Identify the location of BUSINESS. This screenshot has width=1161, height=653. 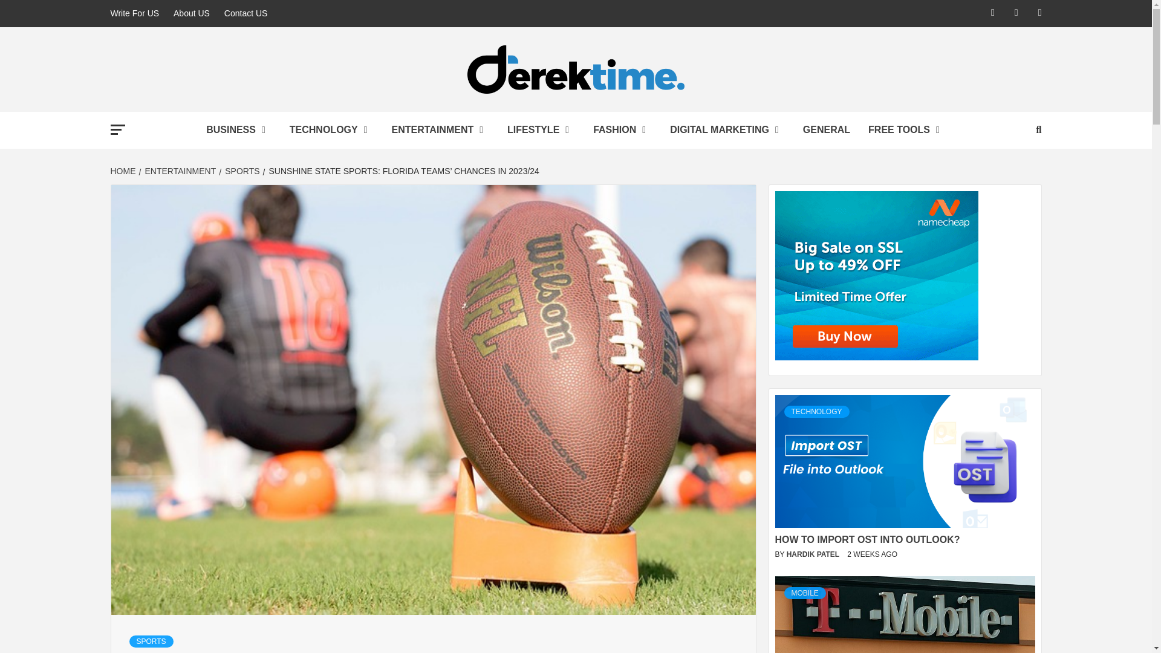
(239, 130).